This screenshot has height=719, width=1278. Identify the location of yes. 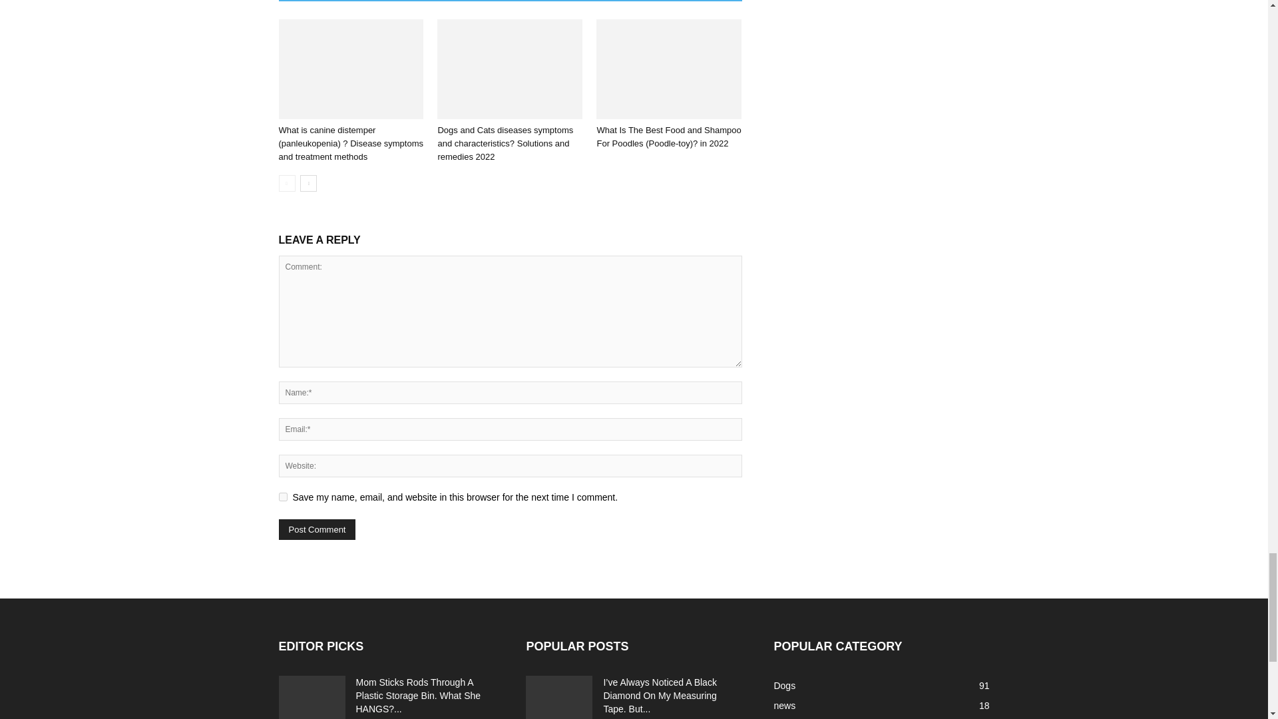
(282, 497).